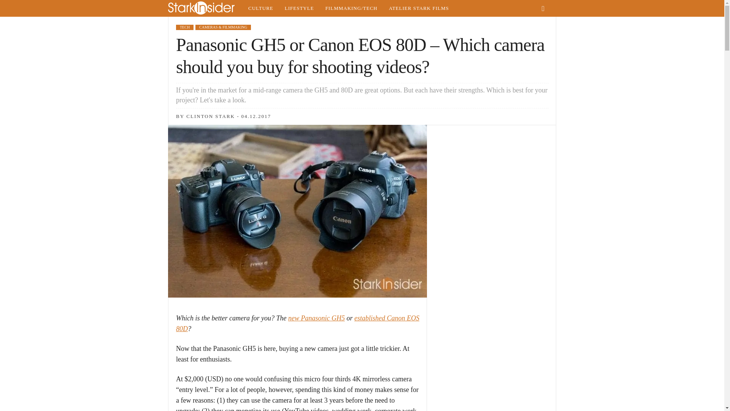  Describe the element at coordinates (260, 8) in the screenshot. I see `CULTURE` at that location.